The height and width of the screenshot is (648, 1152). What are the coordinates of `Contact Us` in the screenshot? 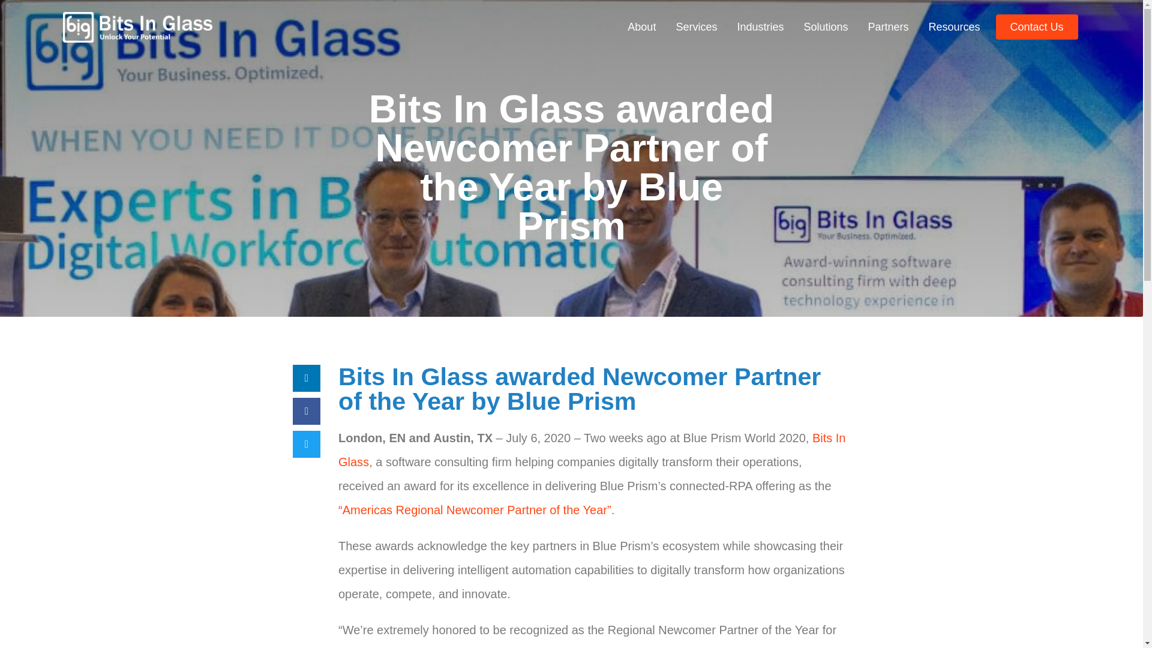 It's located at (1037, 26).